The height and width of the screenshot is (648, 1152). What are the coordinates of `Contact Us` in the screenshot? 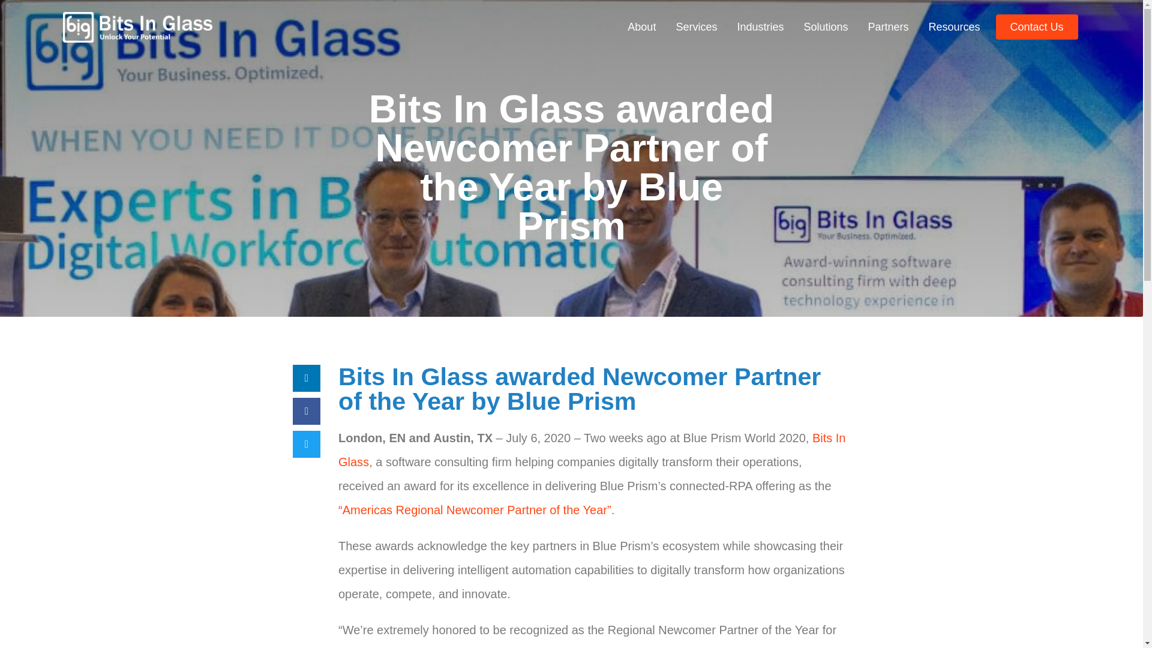 It's located at (1037, 26).